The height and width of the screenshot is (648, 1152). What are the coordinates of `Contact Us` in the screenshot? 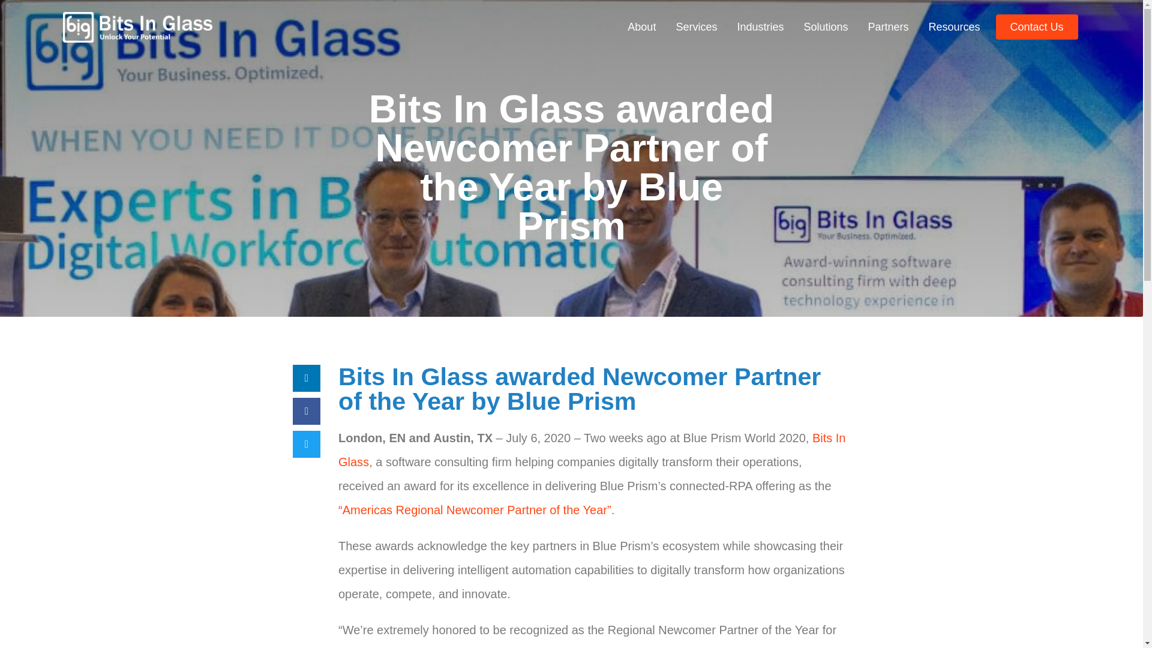 It's located at (1037, 26).